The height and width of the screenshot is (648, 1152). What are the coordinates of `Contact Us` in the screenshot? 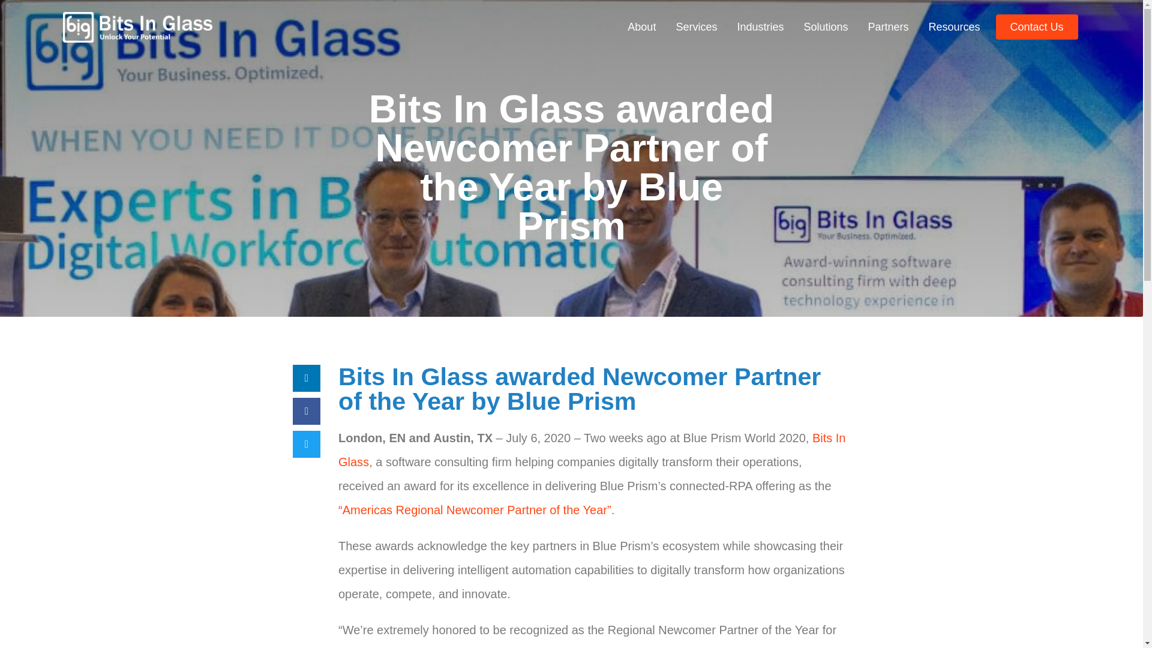 It's located at (1037, 26).